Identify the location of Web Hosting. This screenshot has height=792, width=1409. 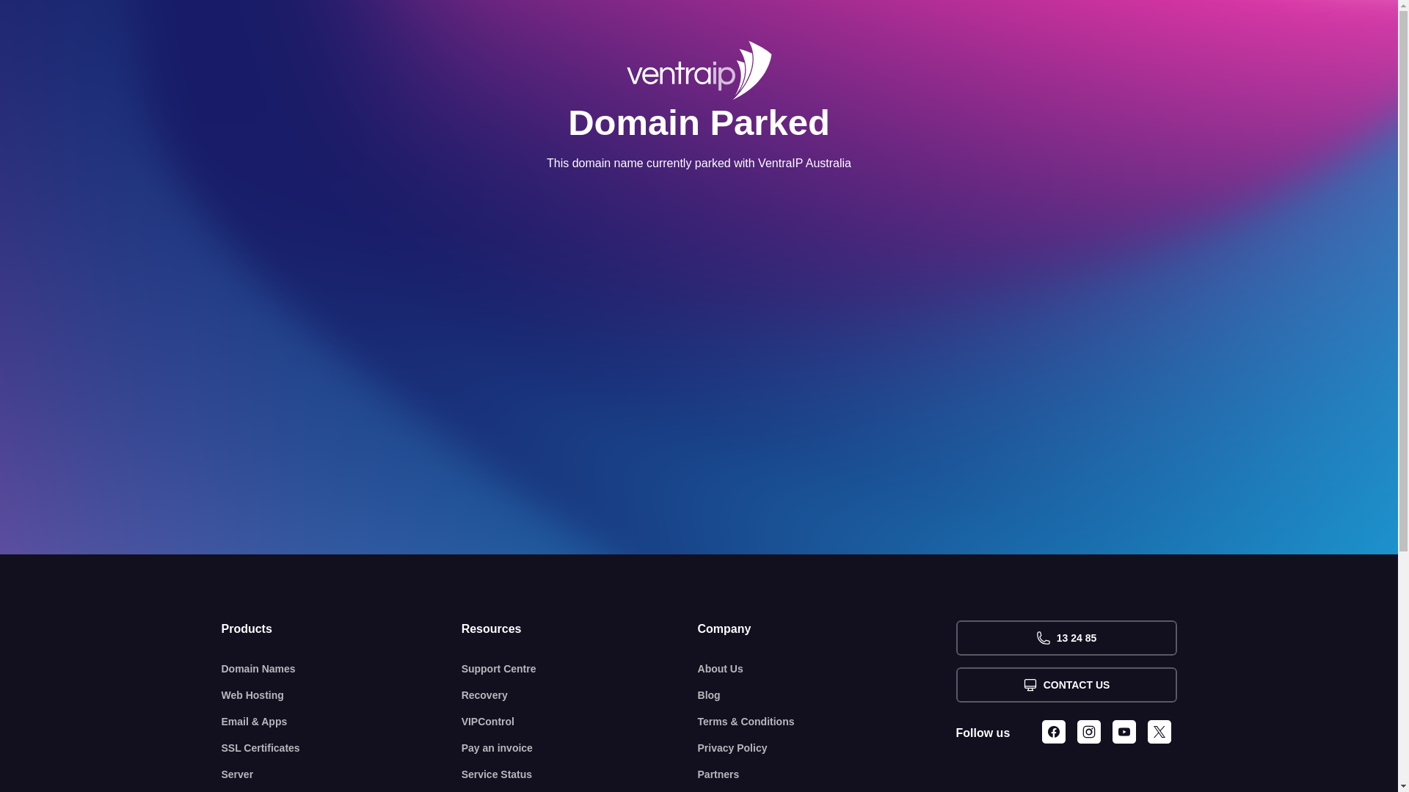
(342, 695).